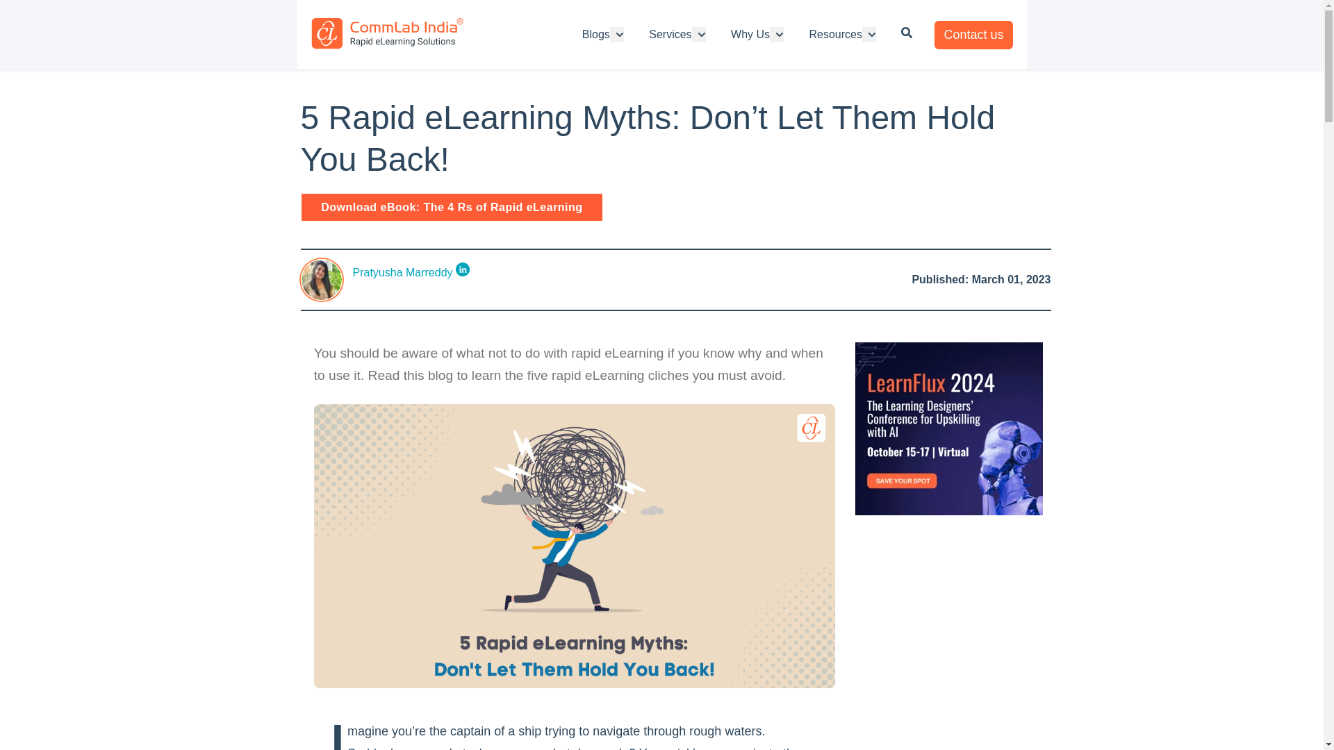 The height and width of the screenshot is (750, 1334). I want to click on Download eBook: The 4 Rs of Rapid eLearning, so click(452, 207).